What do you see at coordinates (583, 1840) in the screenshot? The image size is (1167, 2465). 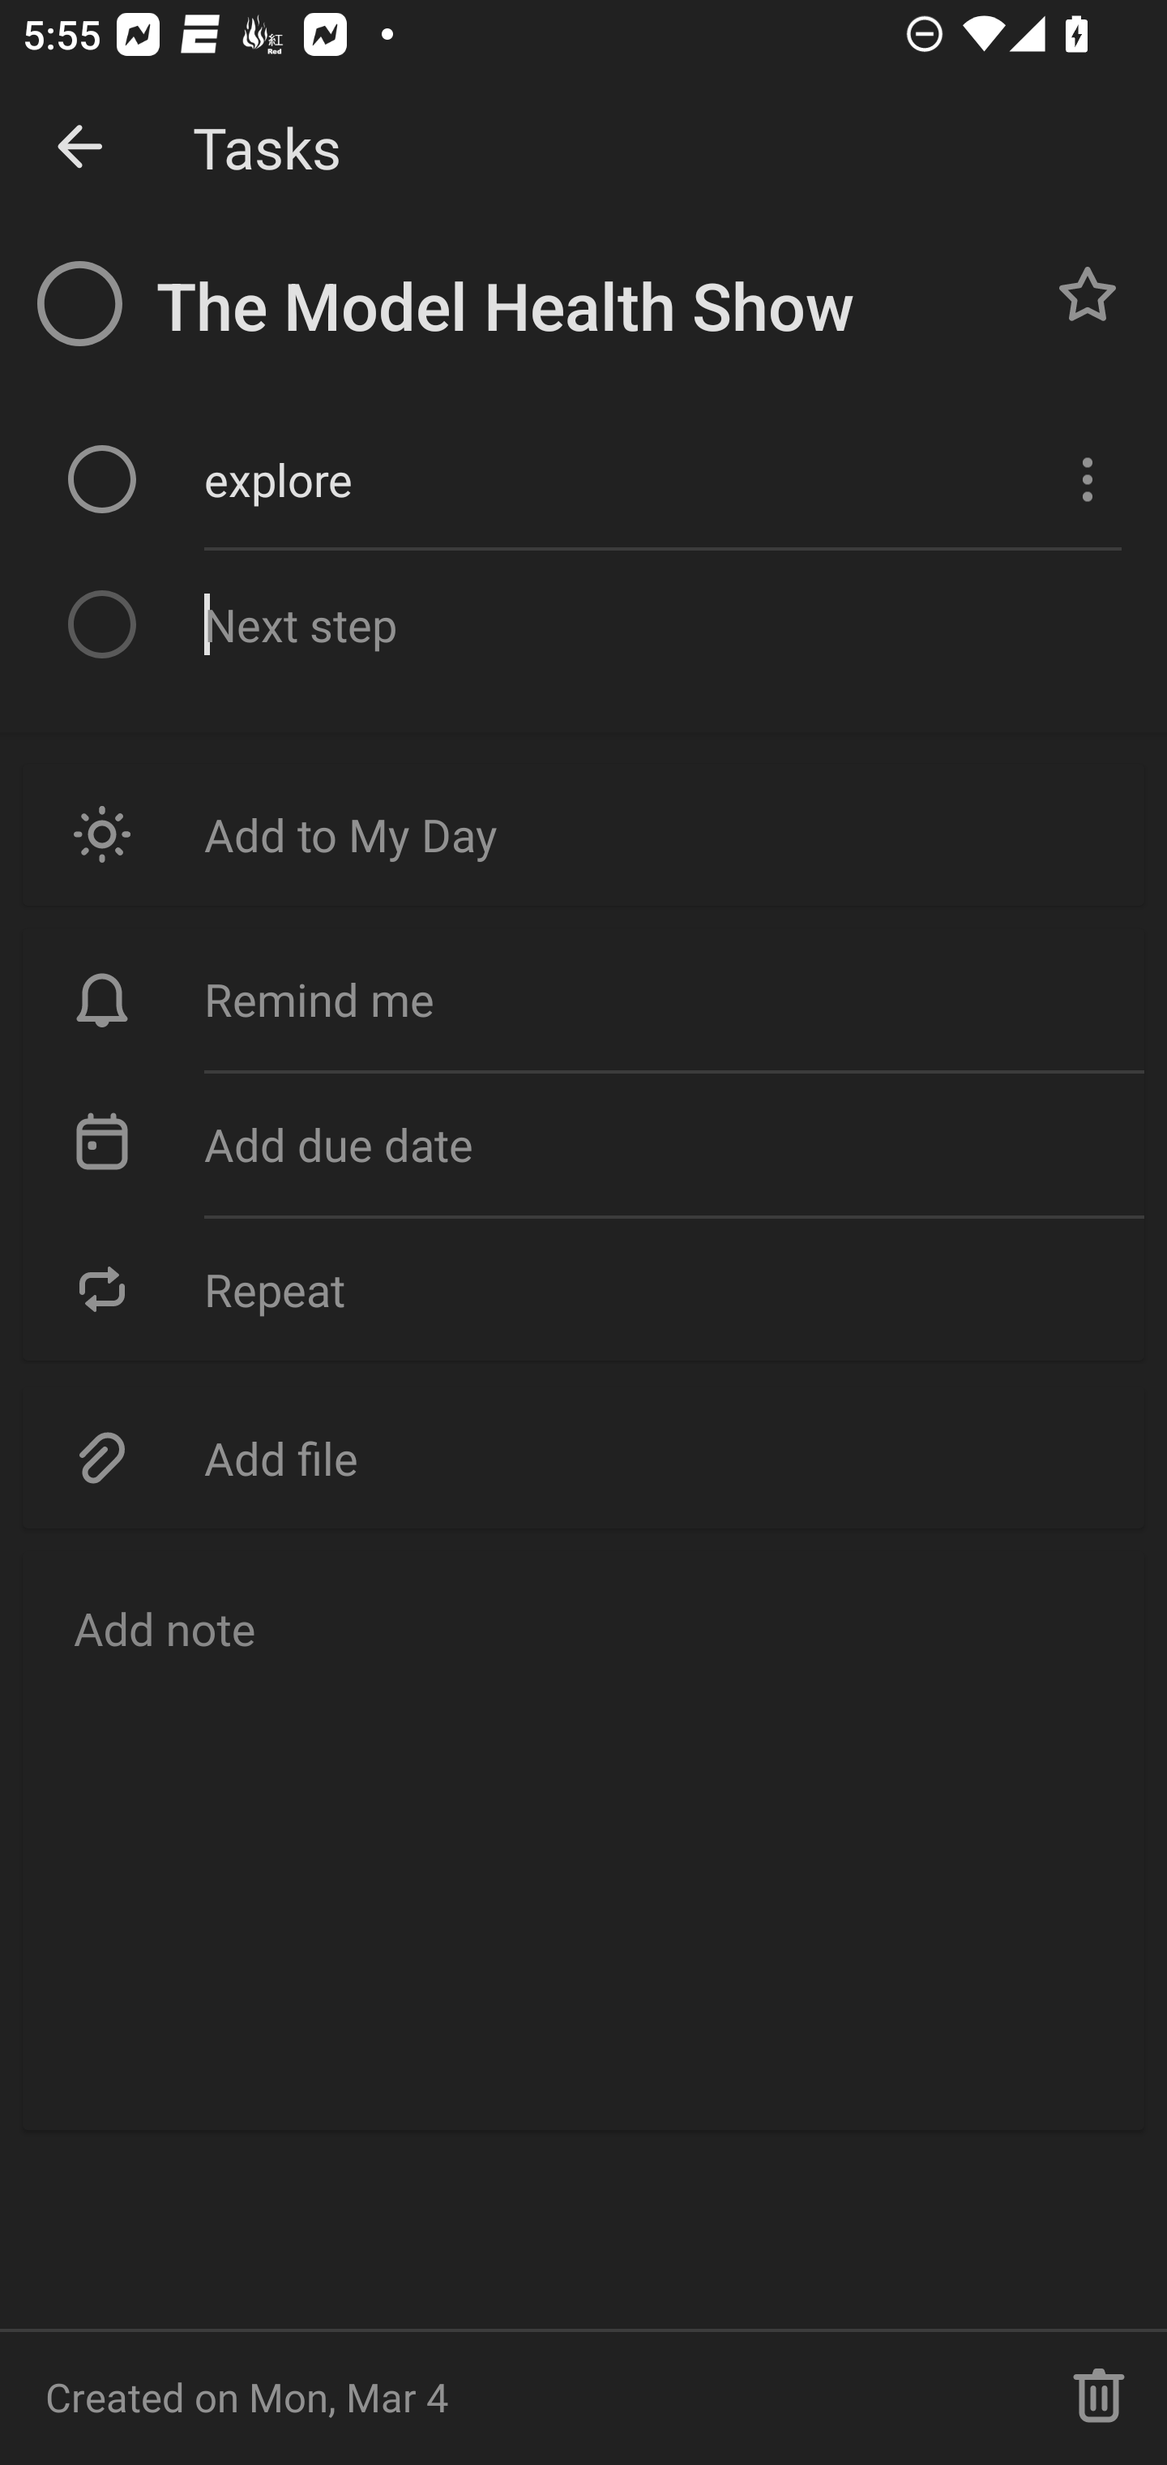 I see `Add note, Button Email Renderer Add note` at bounding box center [583, 1840].